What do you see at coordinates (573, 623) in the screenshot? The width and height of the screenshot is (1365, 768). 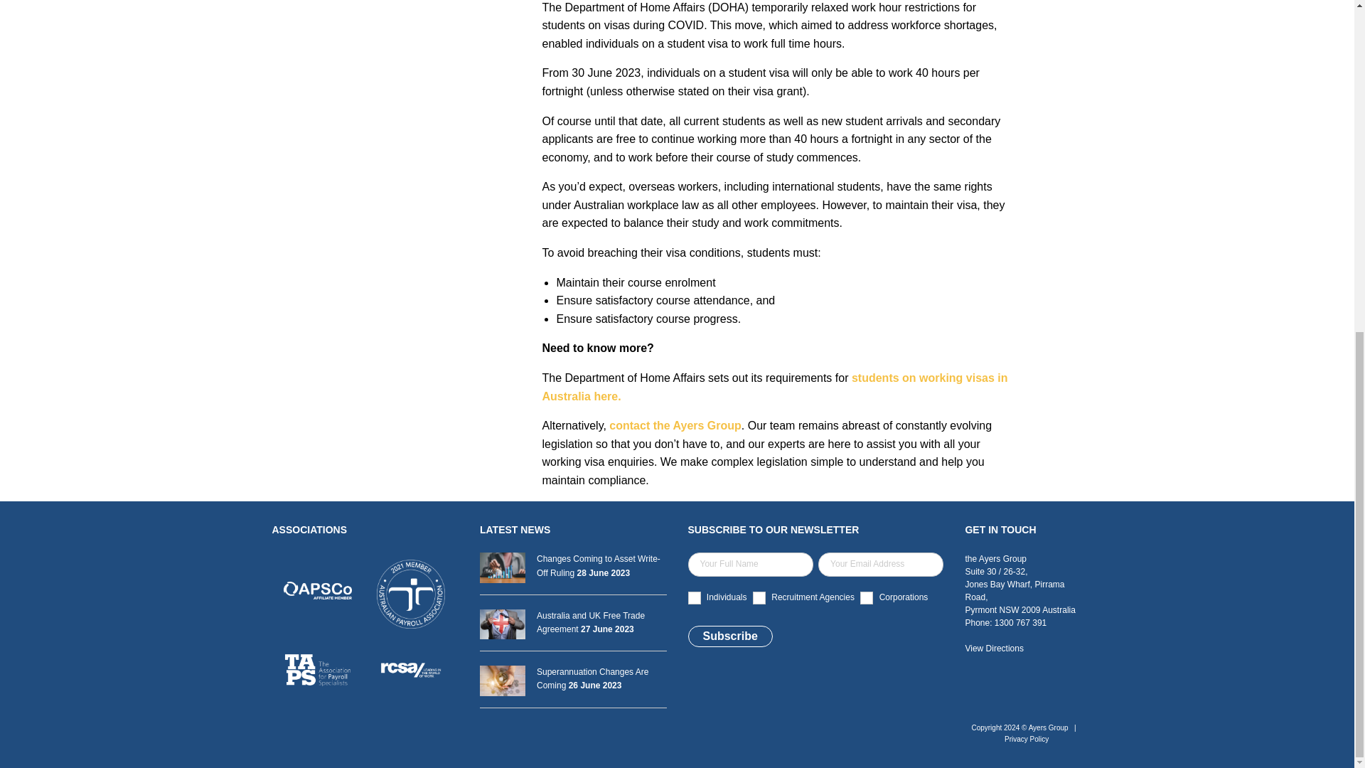 I see `Australia and UK Free Trade Agreement` at bounding box center [573, 623].